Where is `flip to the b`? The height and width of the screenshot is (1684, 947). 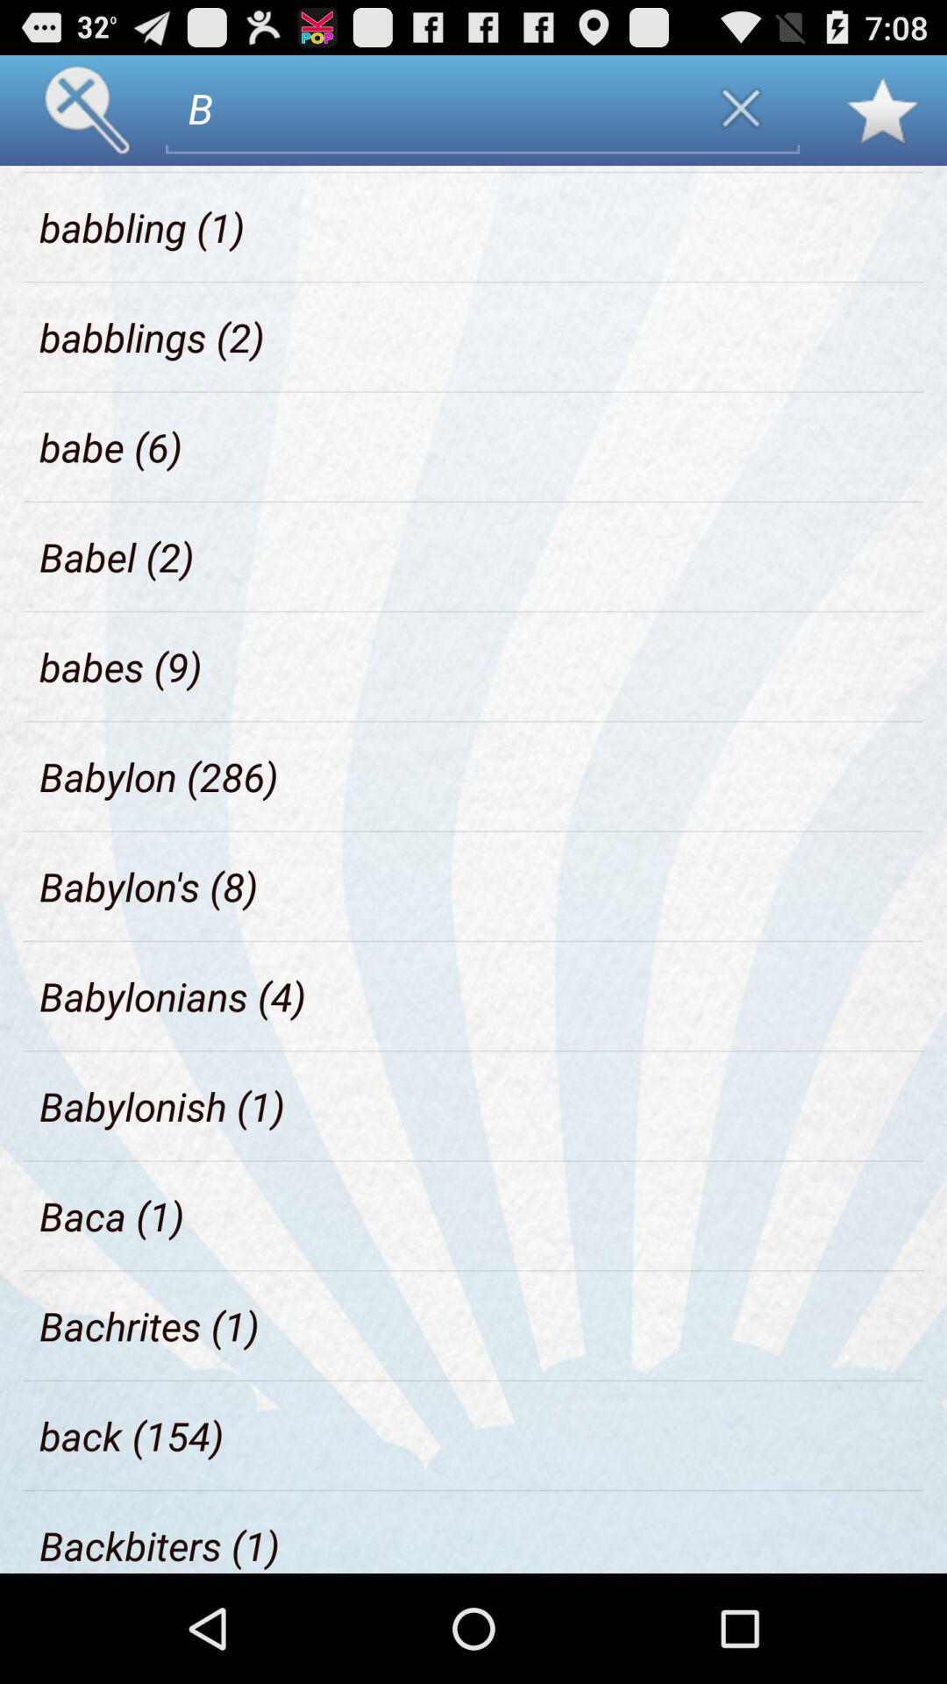
flip to the b is located at coordinates (428, 108).